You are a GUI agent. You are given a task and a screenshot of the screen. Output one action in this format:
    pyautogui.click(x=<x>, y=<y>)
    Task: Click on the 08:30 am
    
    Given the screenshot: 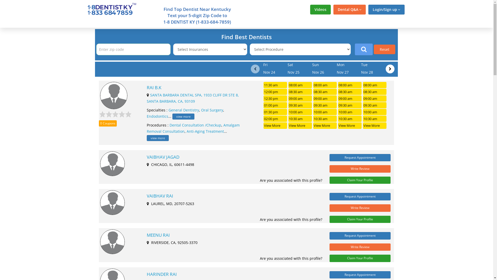 What is the action you would take?
    pyautogui.click(x=325, y=92)
    